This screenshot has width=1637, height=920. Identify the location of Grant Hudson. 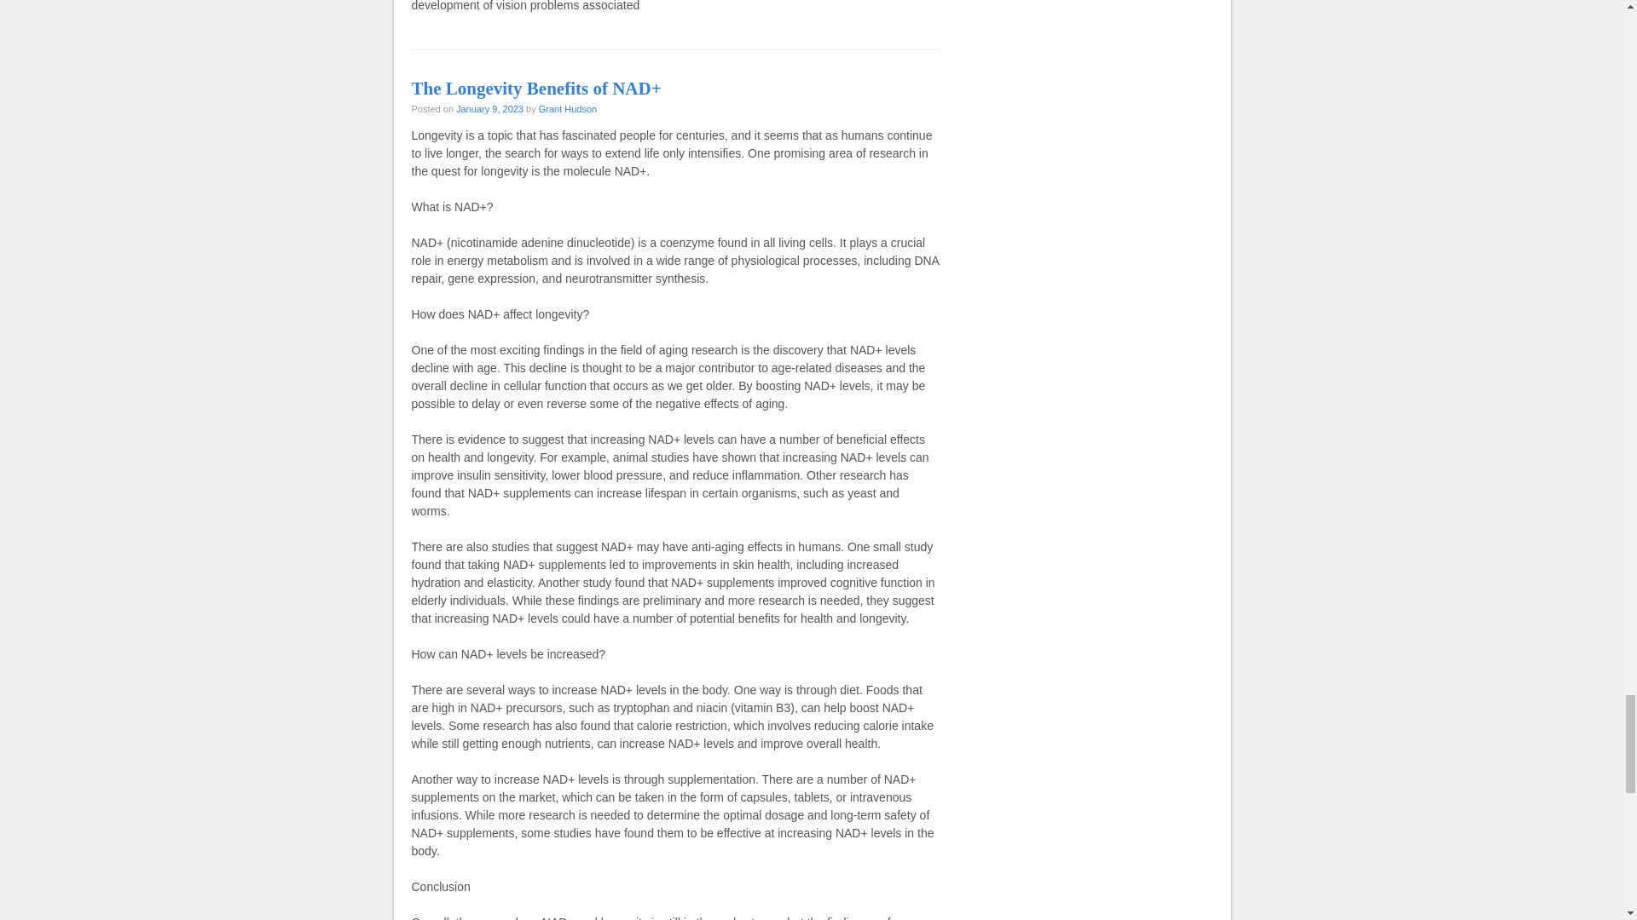
(568, 109).